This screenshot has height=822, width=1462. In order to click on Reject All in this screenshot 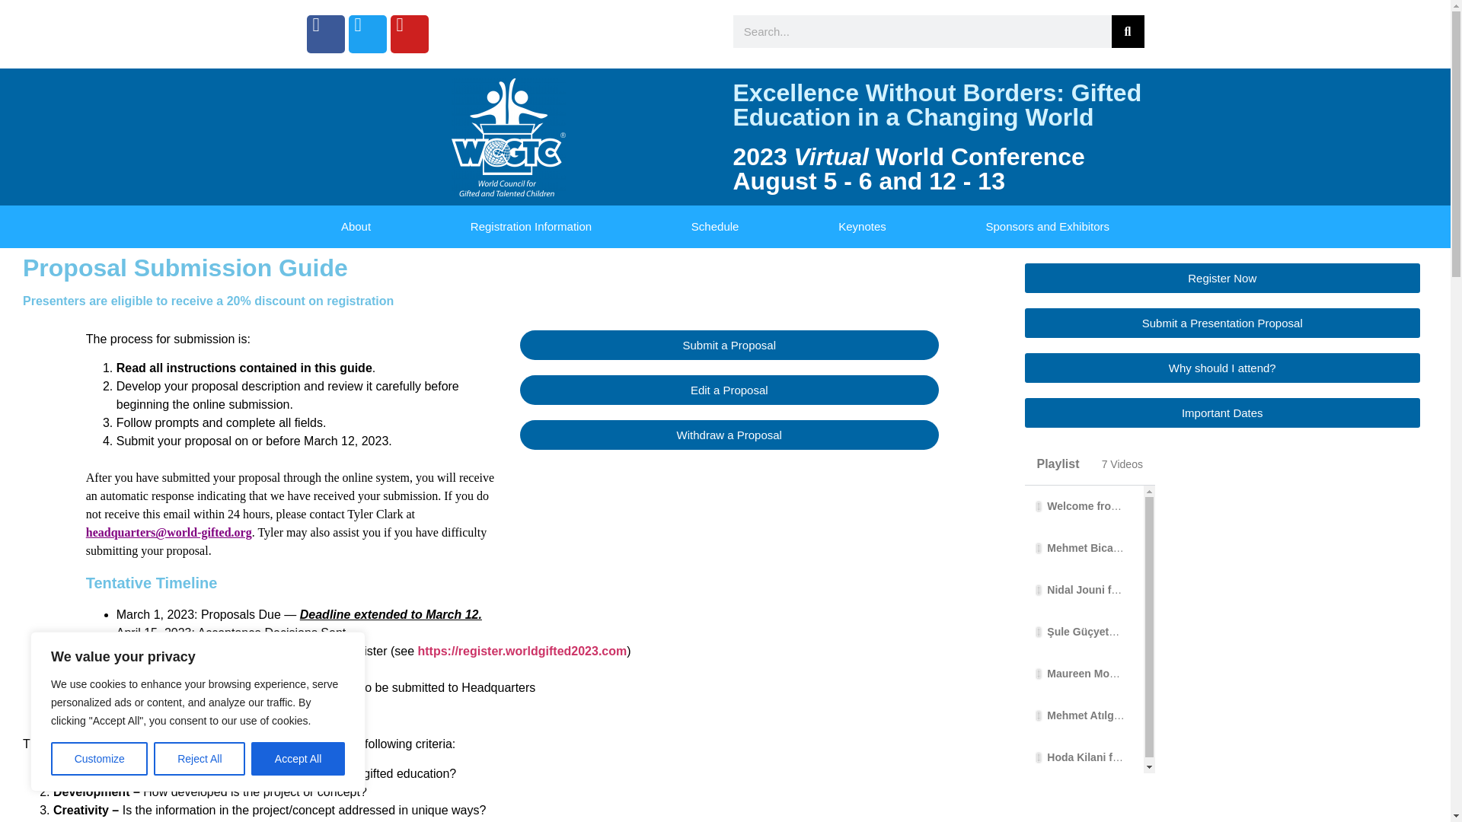, I will do `click(200, 759)`.